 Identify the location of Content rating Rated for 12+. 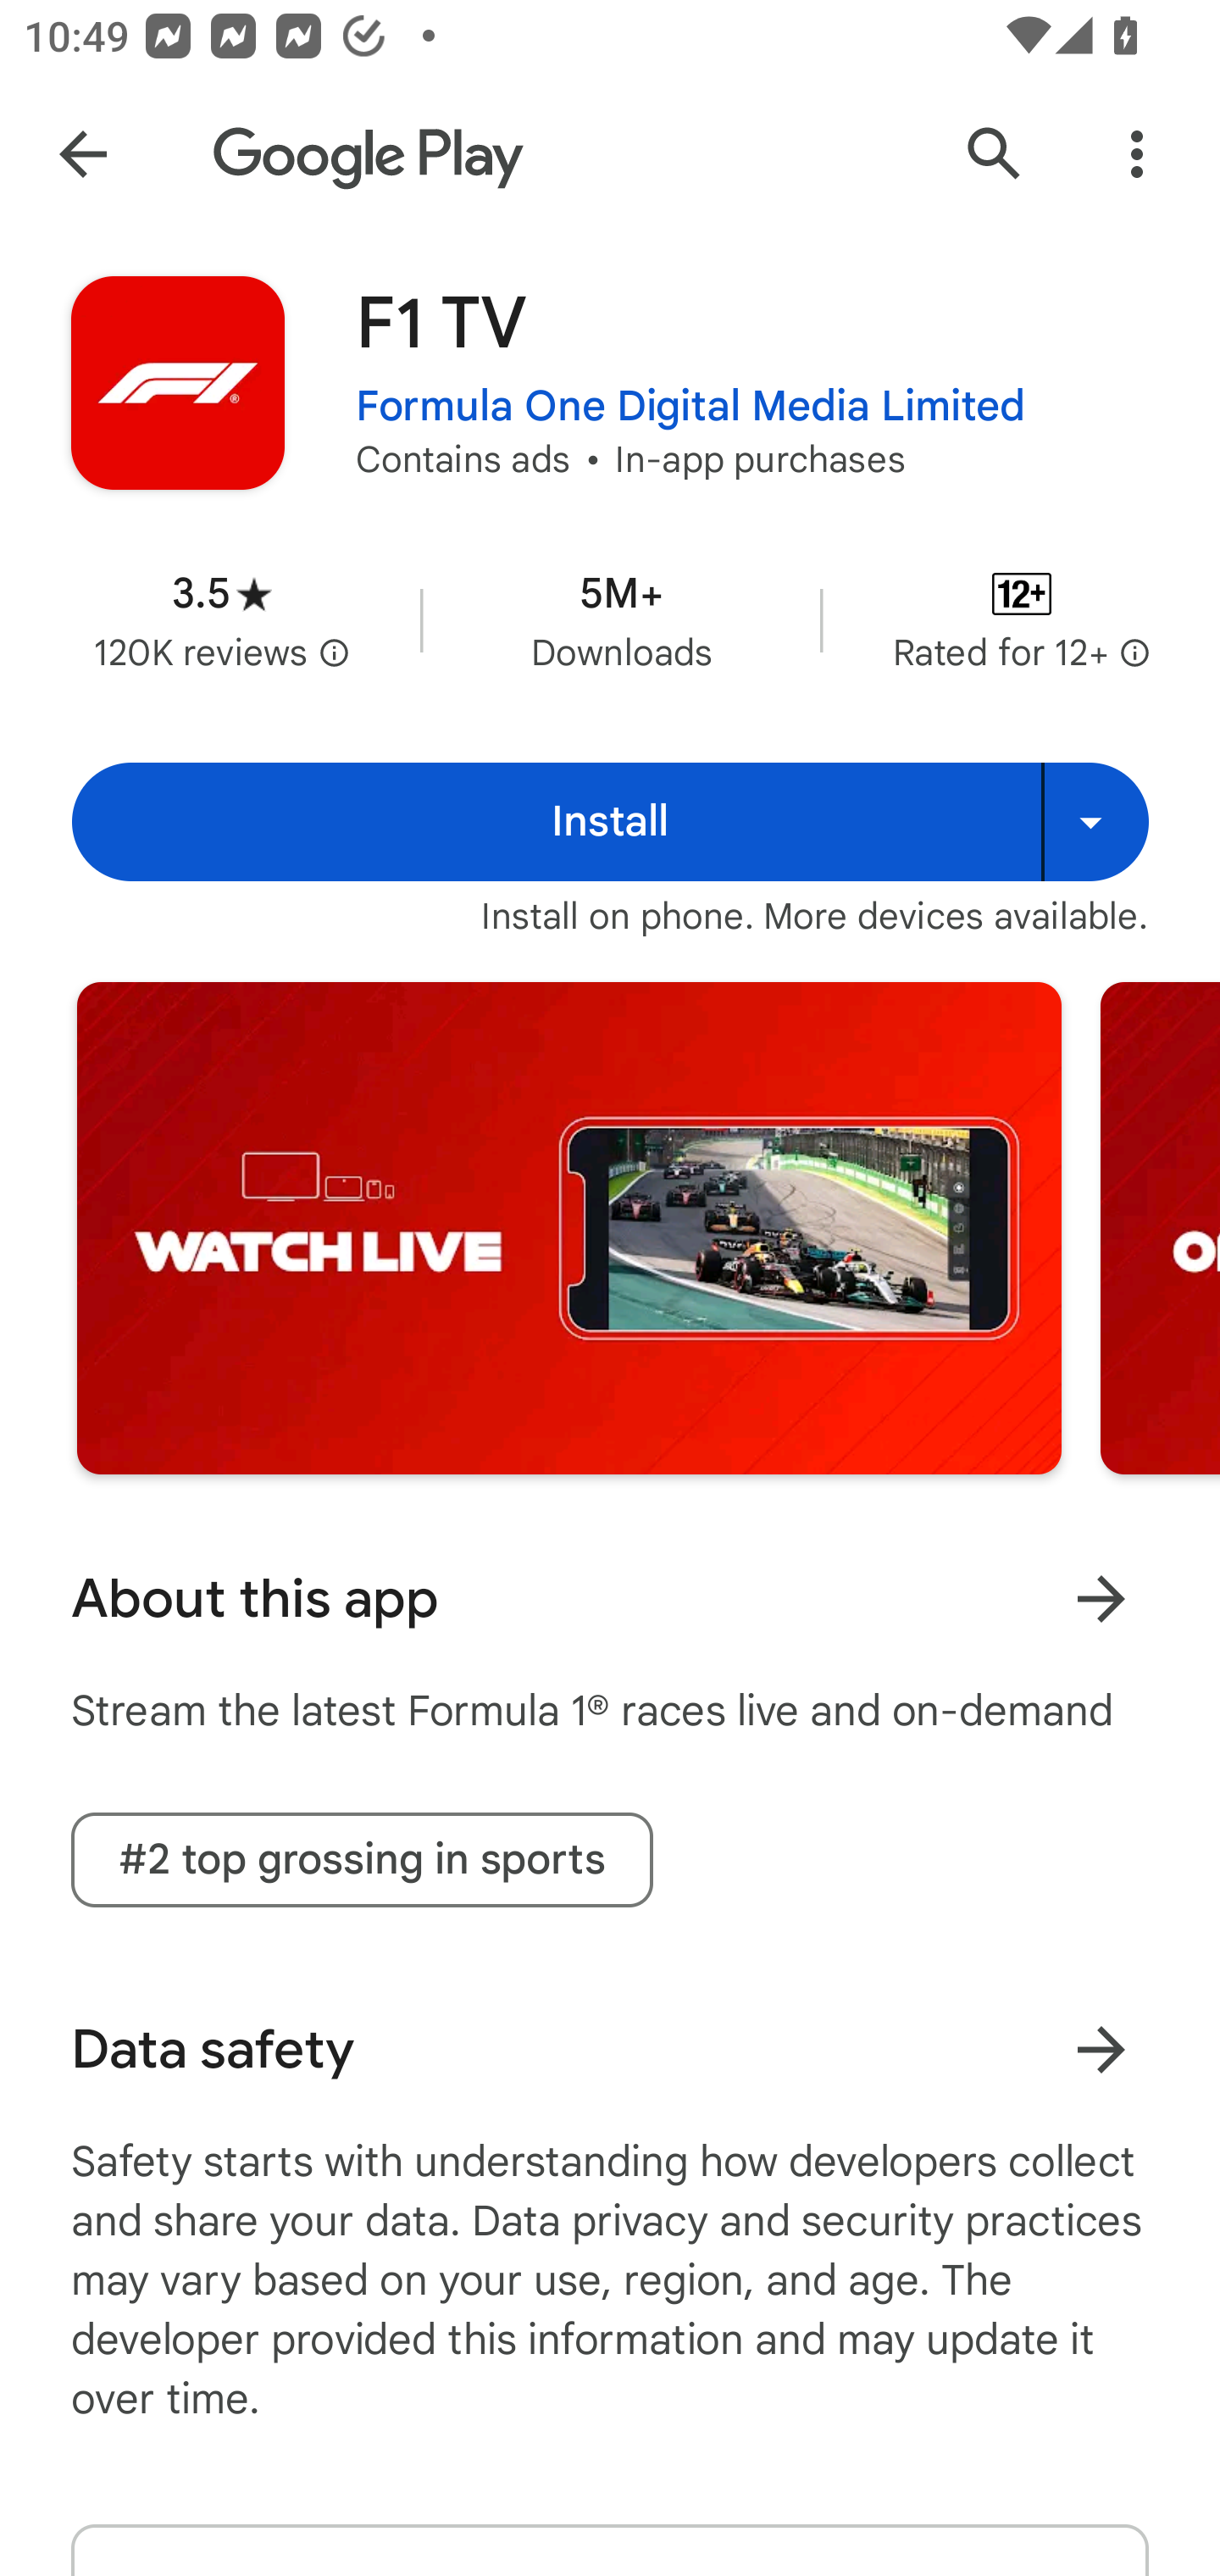
(1022, 620).